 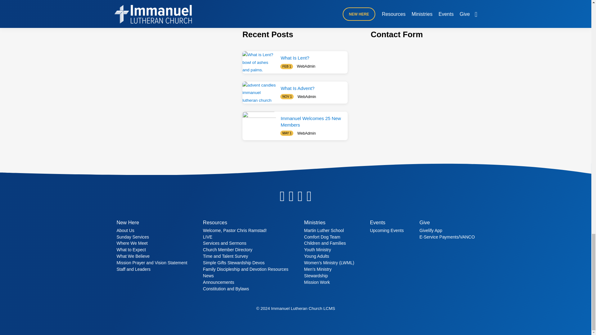 I want to click on Immanuel Welcomes 25 New Members, so click(x=259, y=123).